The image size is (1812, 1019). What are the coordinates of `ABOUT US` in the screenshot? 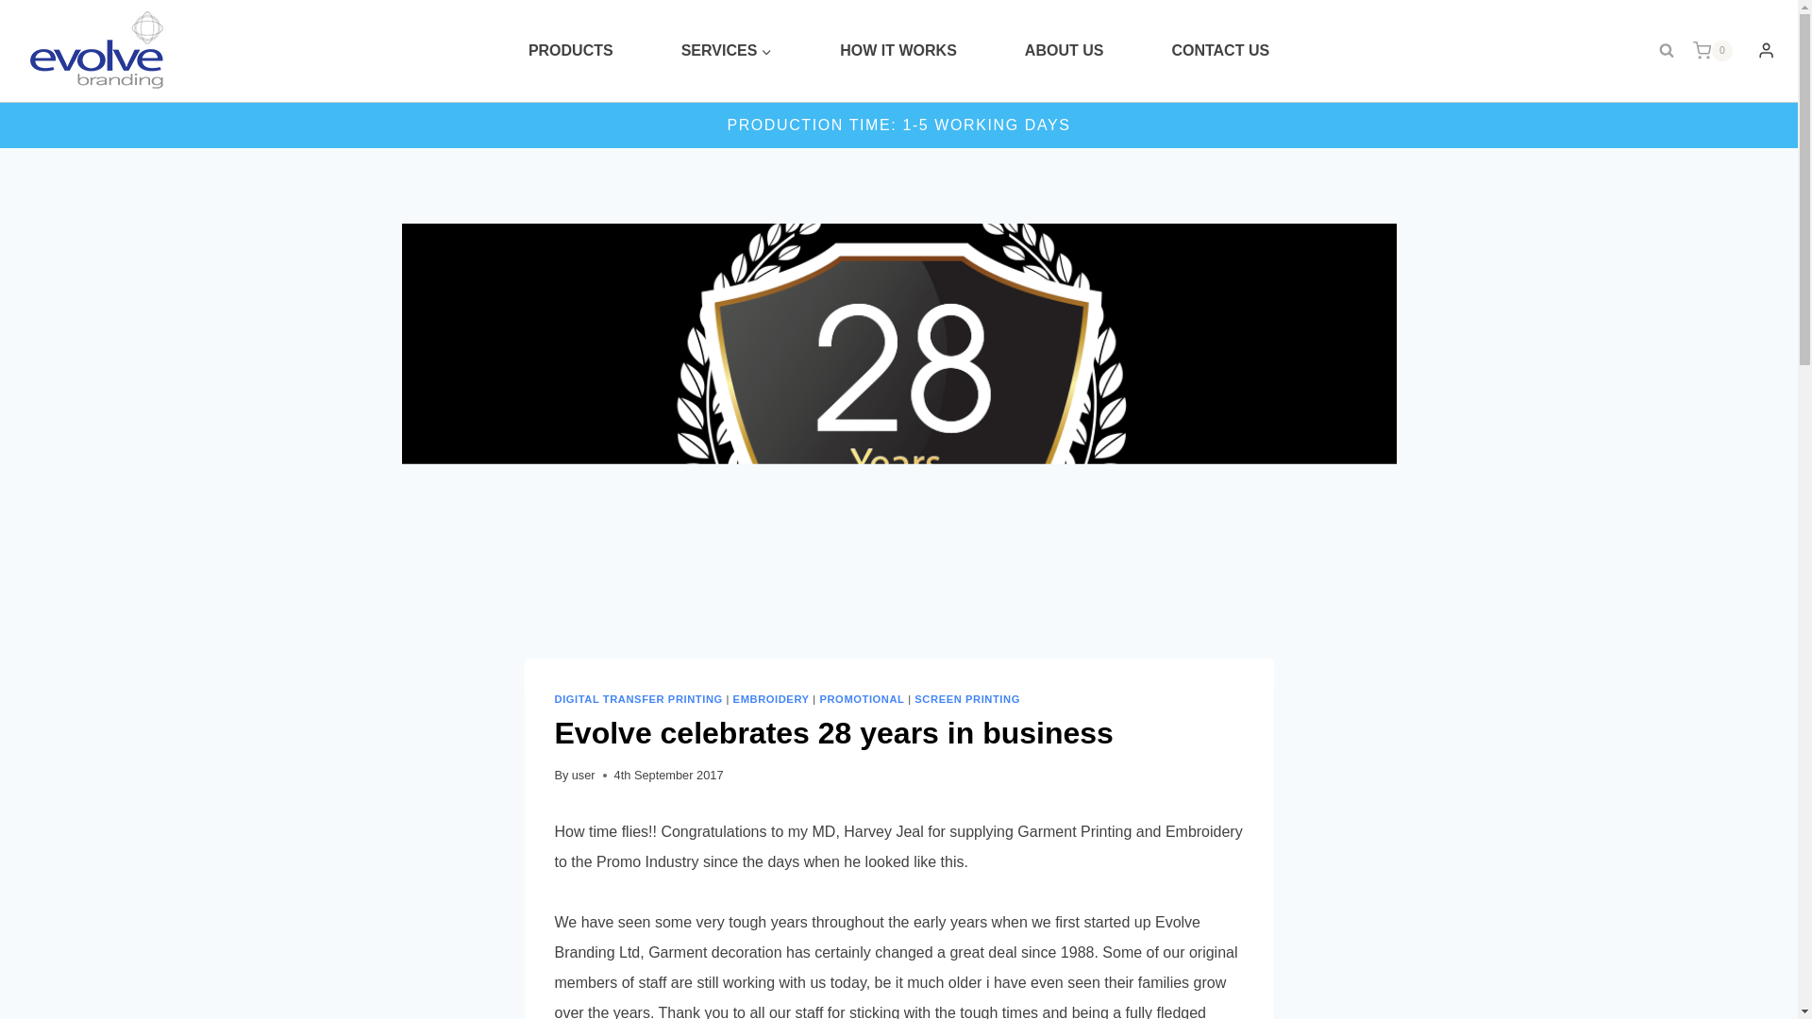 It's located at (1065, 51).